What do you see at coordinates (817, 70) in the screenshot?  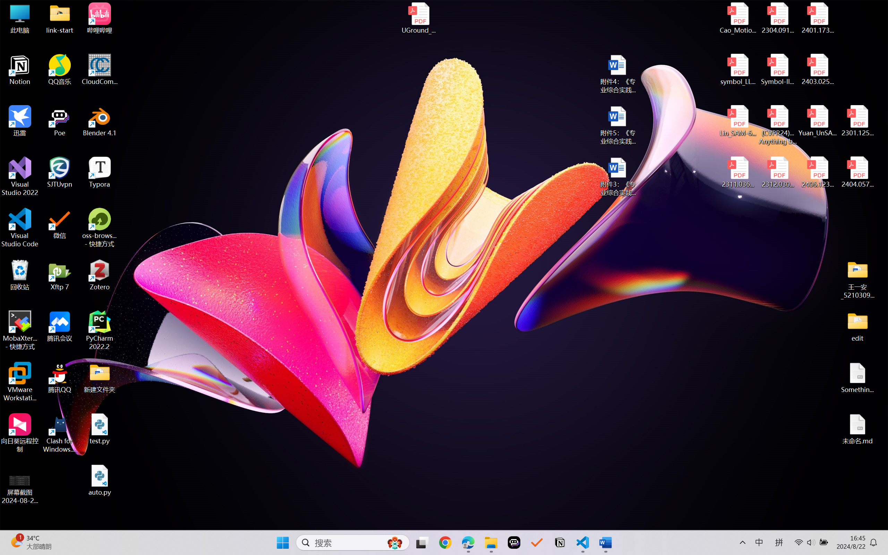 I see `2403.02502v1.pdf` at bounding box center [817, 70].